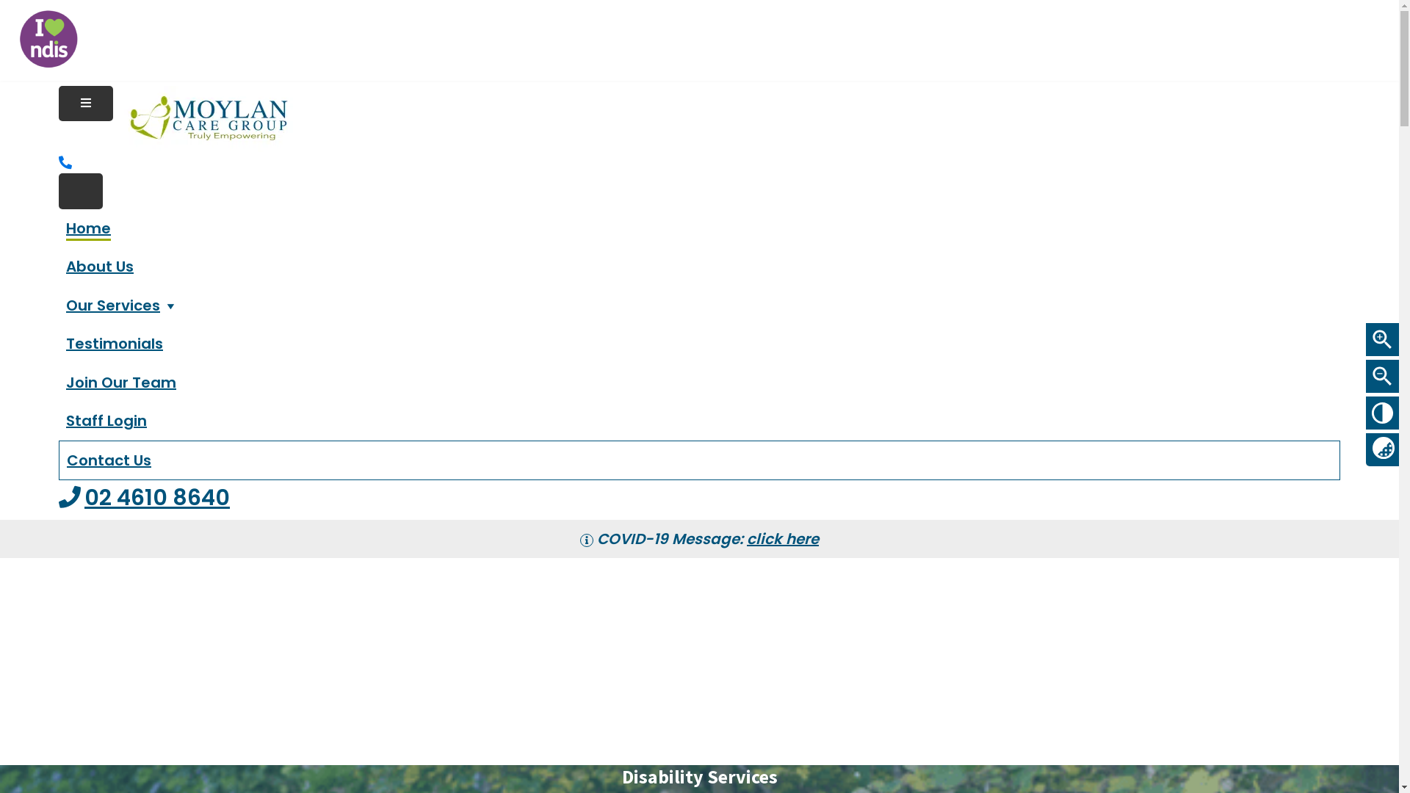 The image size is (1410, 793). What do you see at coordinates (115, 344) in the screenshot?
I see `Testimonials` at bounding box center [115, 344].